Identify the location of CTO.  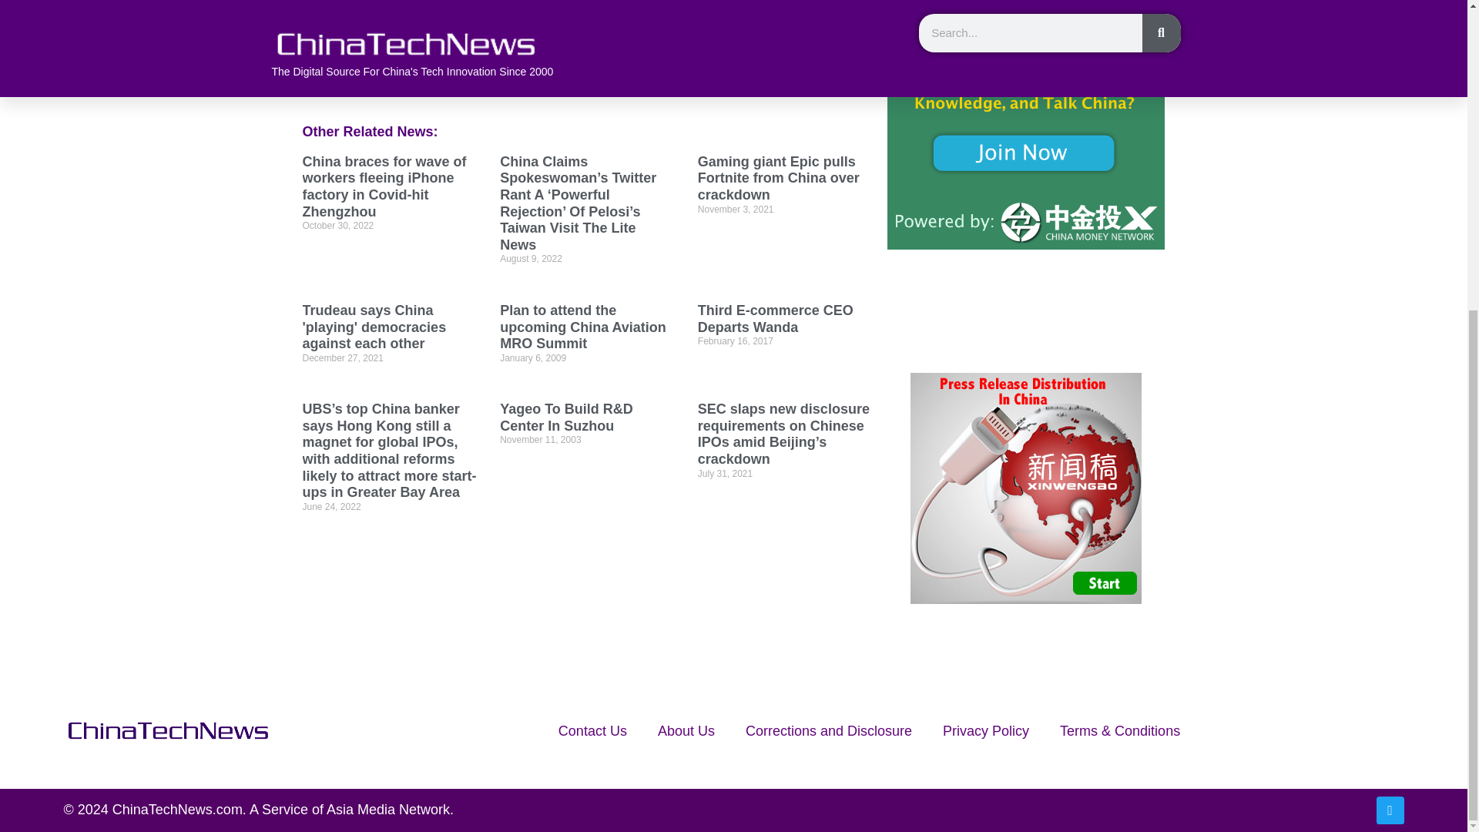
(501, 46).